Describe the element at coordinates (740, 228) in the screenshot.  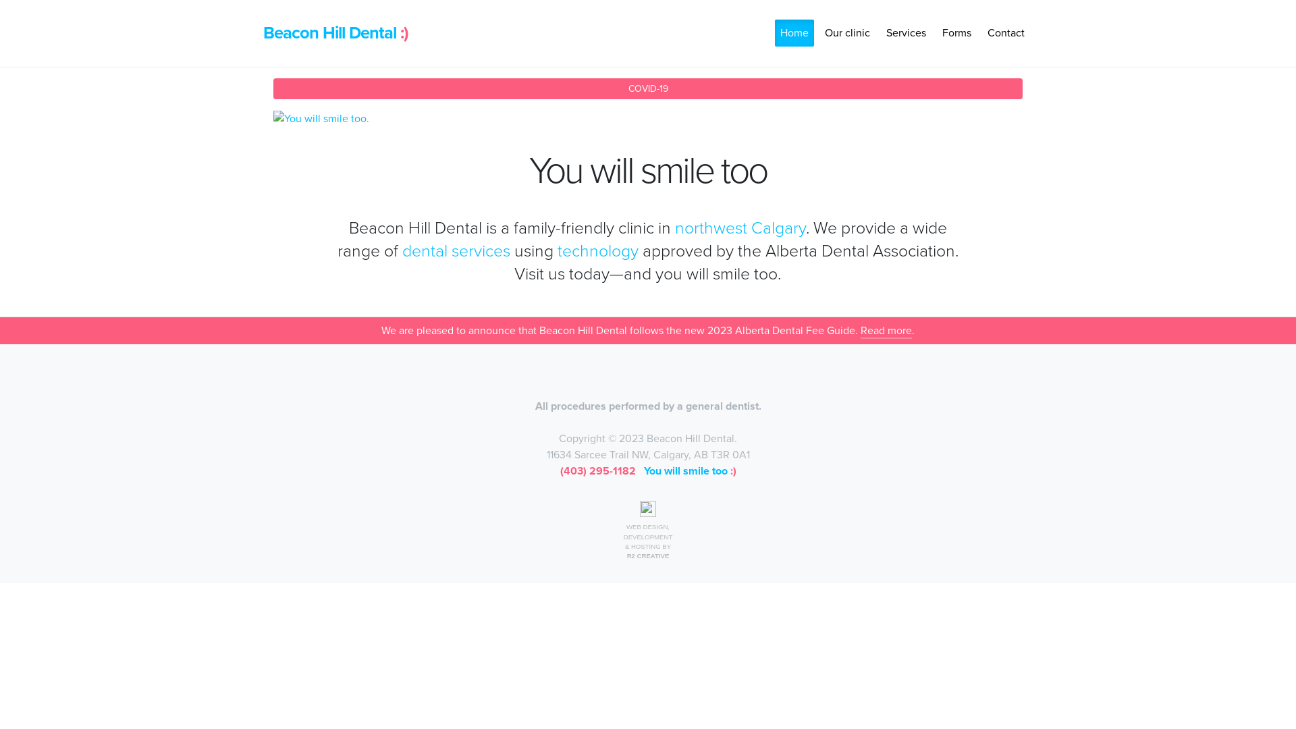
I see `northwest Calgary` at that location.